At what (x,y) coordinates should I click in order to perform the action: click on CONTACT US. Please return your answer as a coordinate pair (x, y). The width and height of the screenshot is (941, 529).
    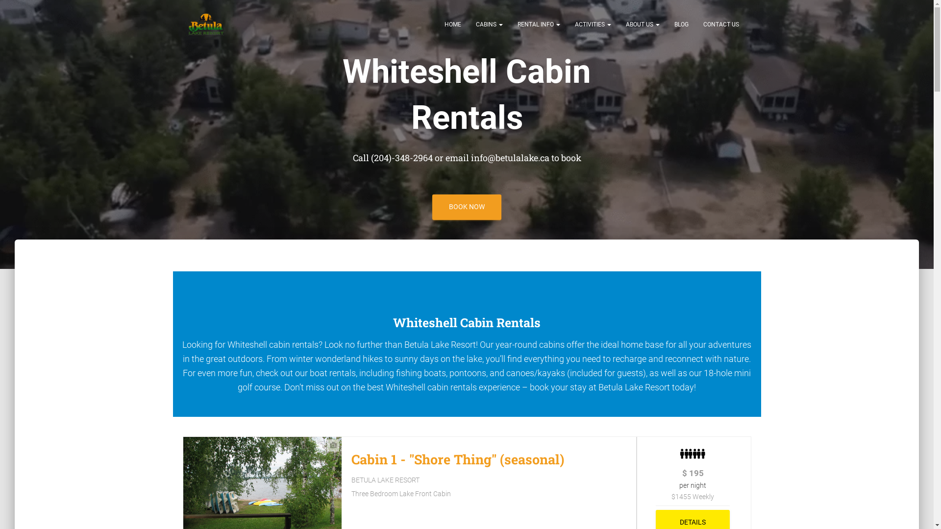
    Looking at the image, I should click on (721, 24).